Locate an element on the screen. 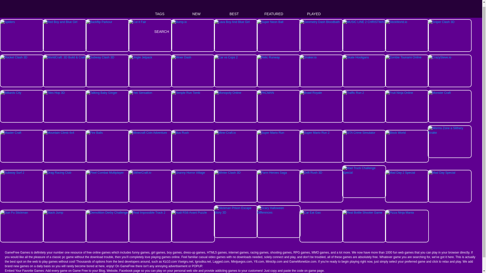  FEATURED is located at coordinates (273, 7).